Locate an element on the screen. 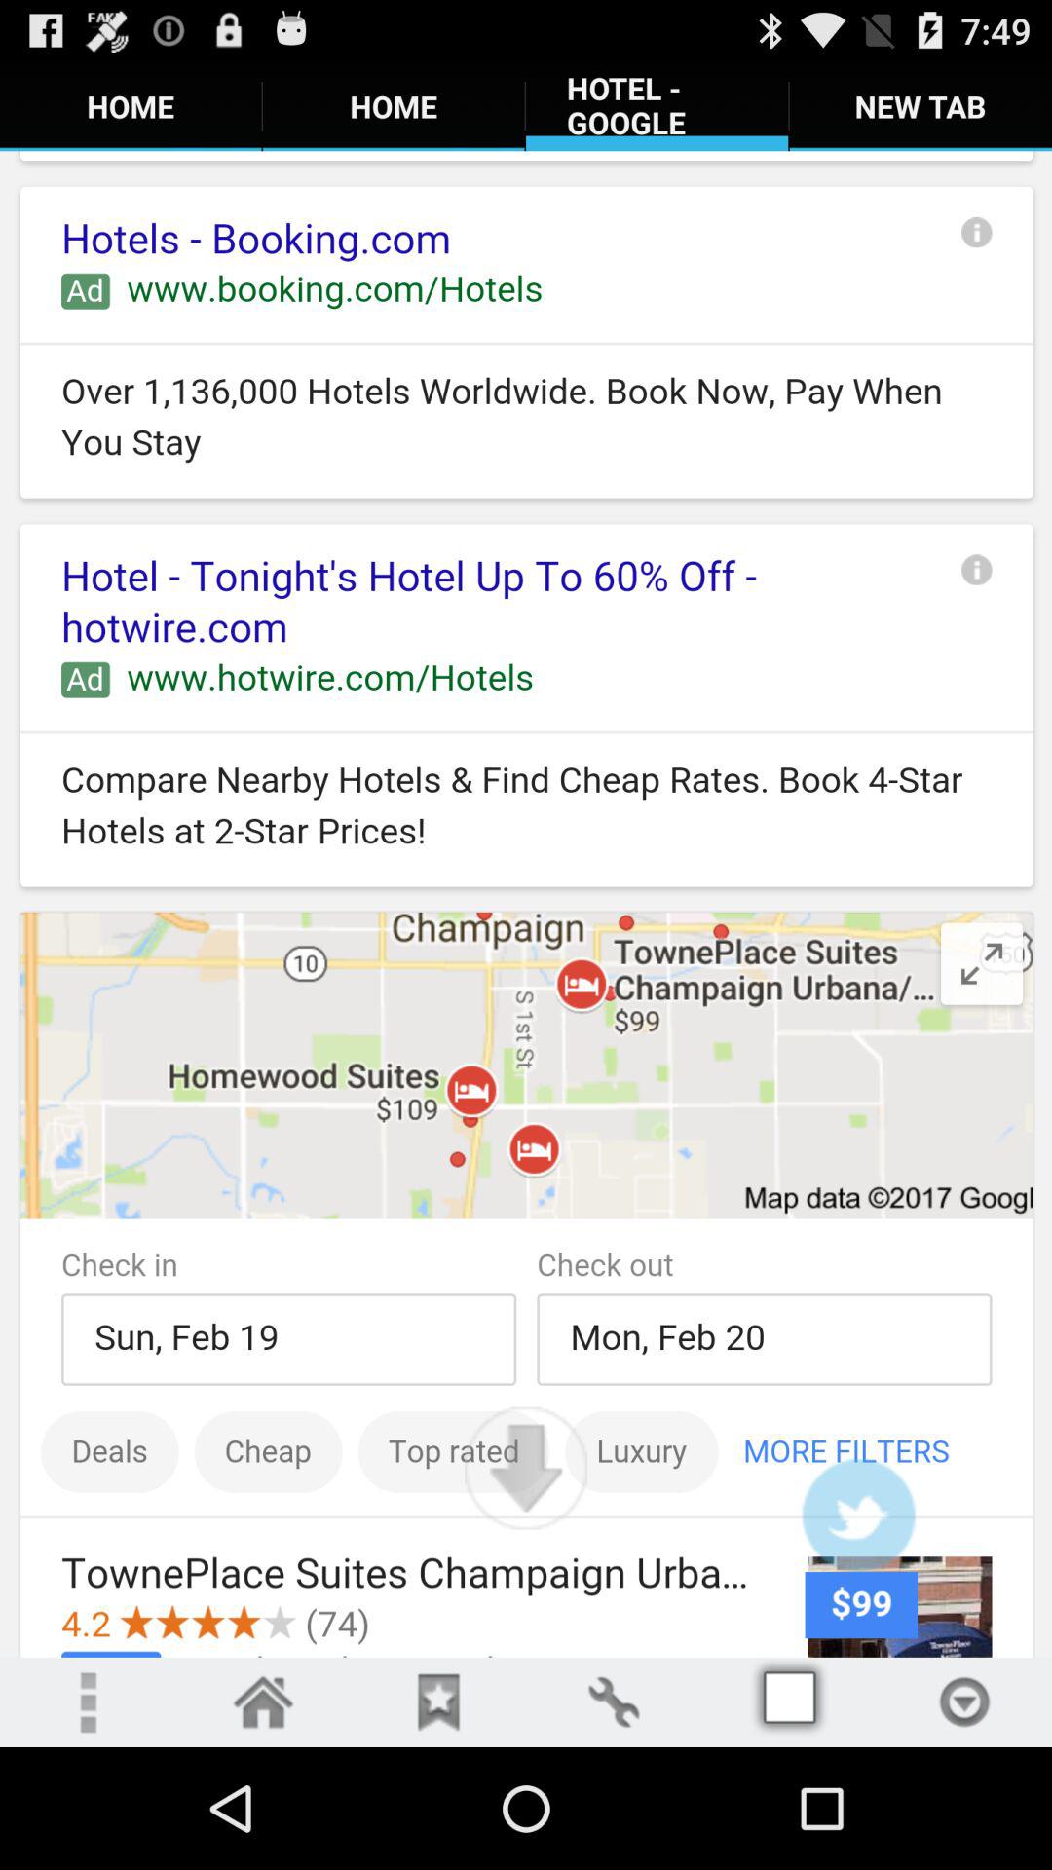 This screenshot has width=1052, height=1870. scroll down is located at coordinates (526, 1468).